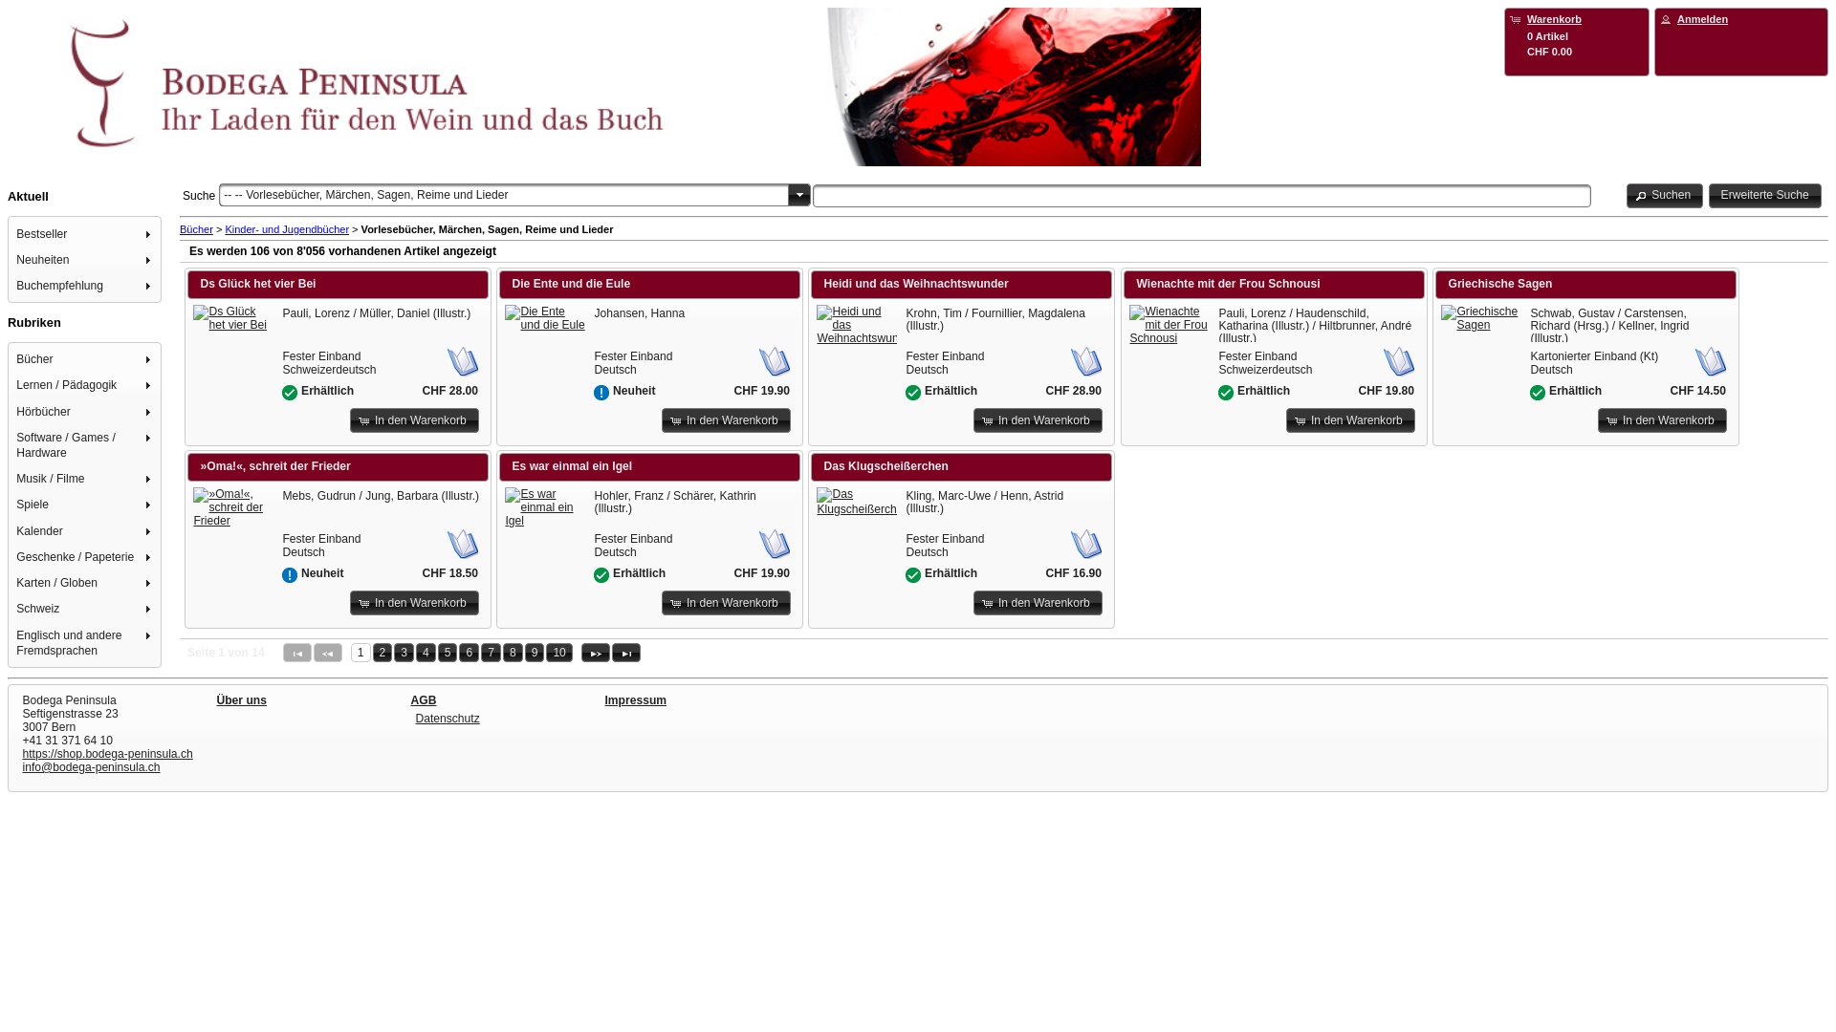  I want to click on Bestseller, so click(86, 233).